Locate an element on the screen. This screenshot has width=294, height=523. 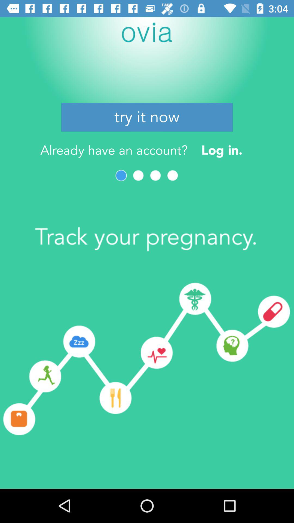
press item below already have an icon is located at coordinates (173, 175).